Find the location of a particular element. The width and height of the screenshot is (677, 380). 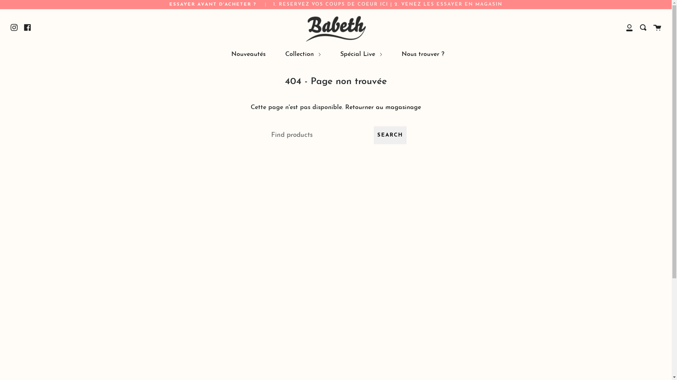

Retourner au magasinage is located at coordinates (383, 108).